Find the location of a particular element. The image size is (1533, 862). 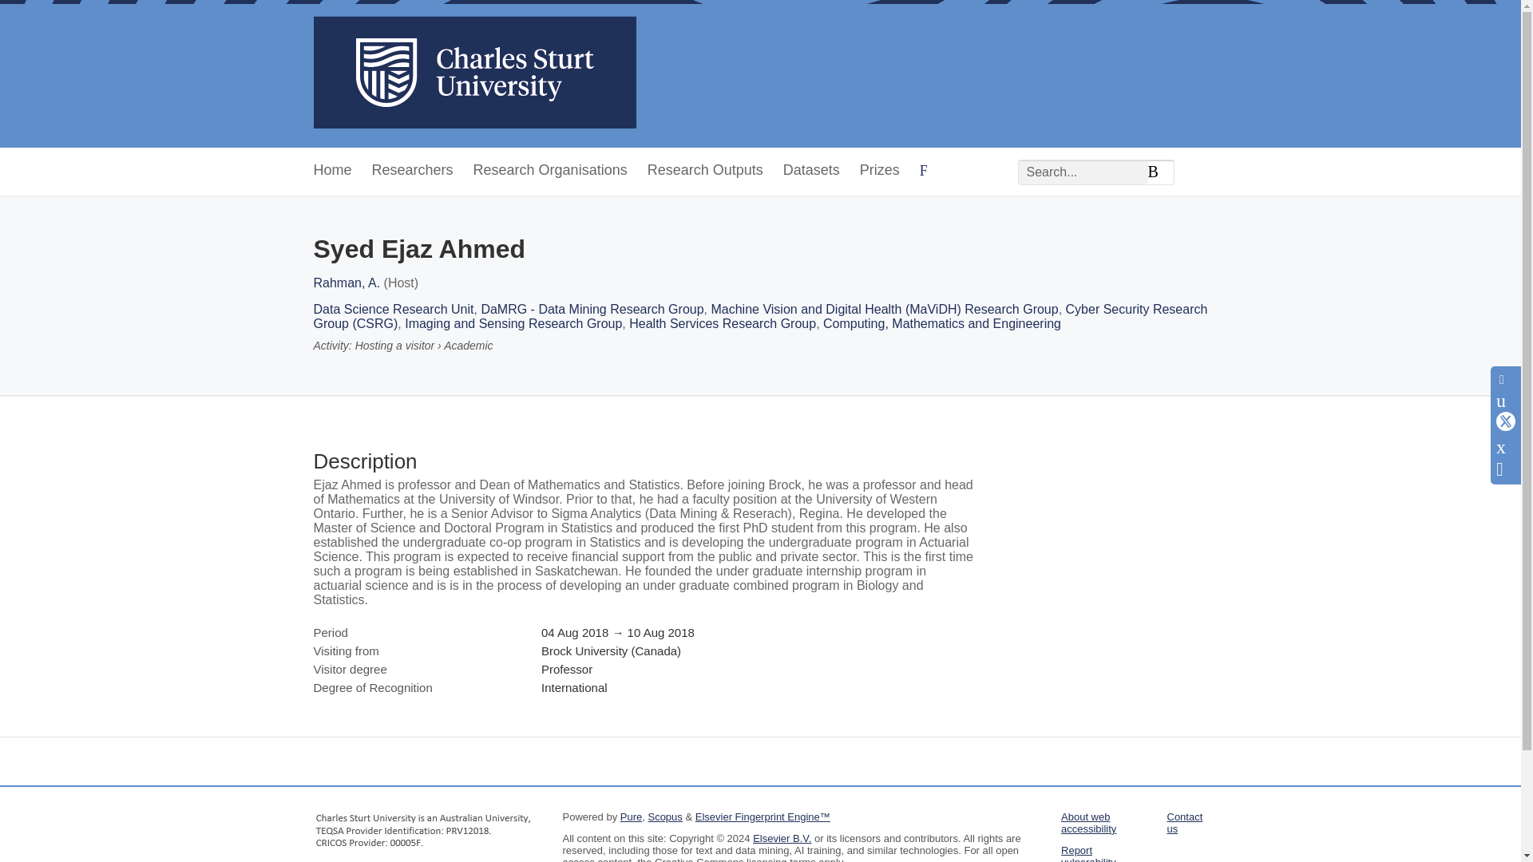

Elsevier B.V. is located at coordinates (781, 838).